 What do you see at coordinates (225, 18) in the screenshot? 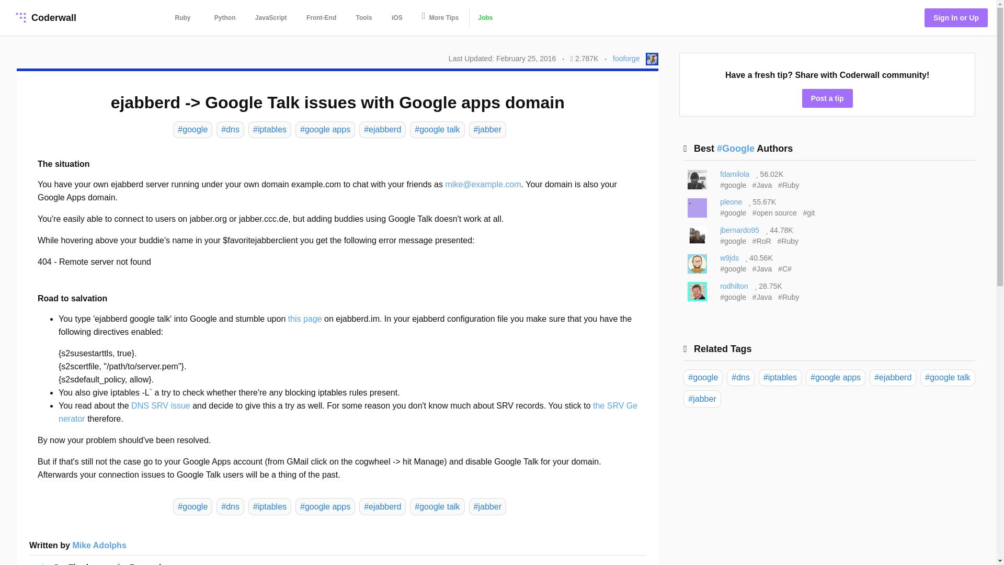
I see `Python` at bounding box center [225, 18].